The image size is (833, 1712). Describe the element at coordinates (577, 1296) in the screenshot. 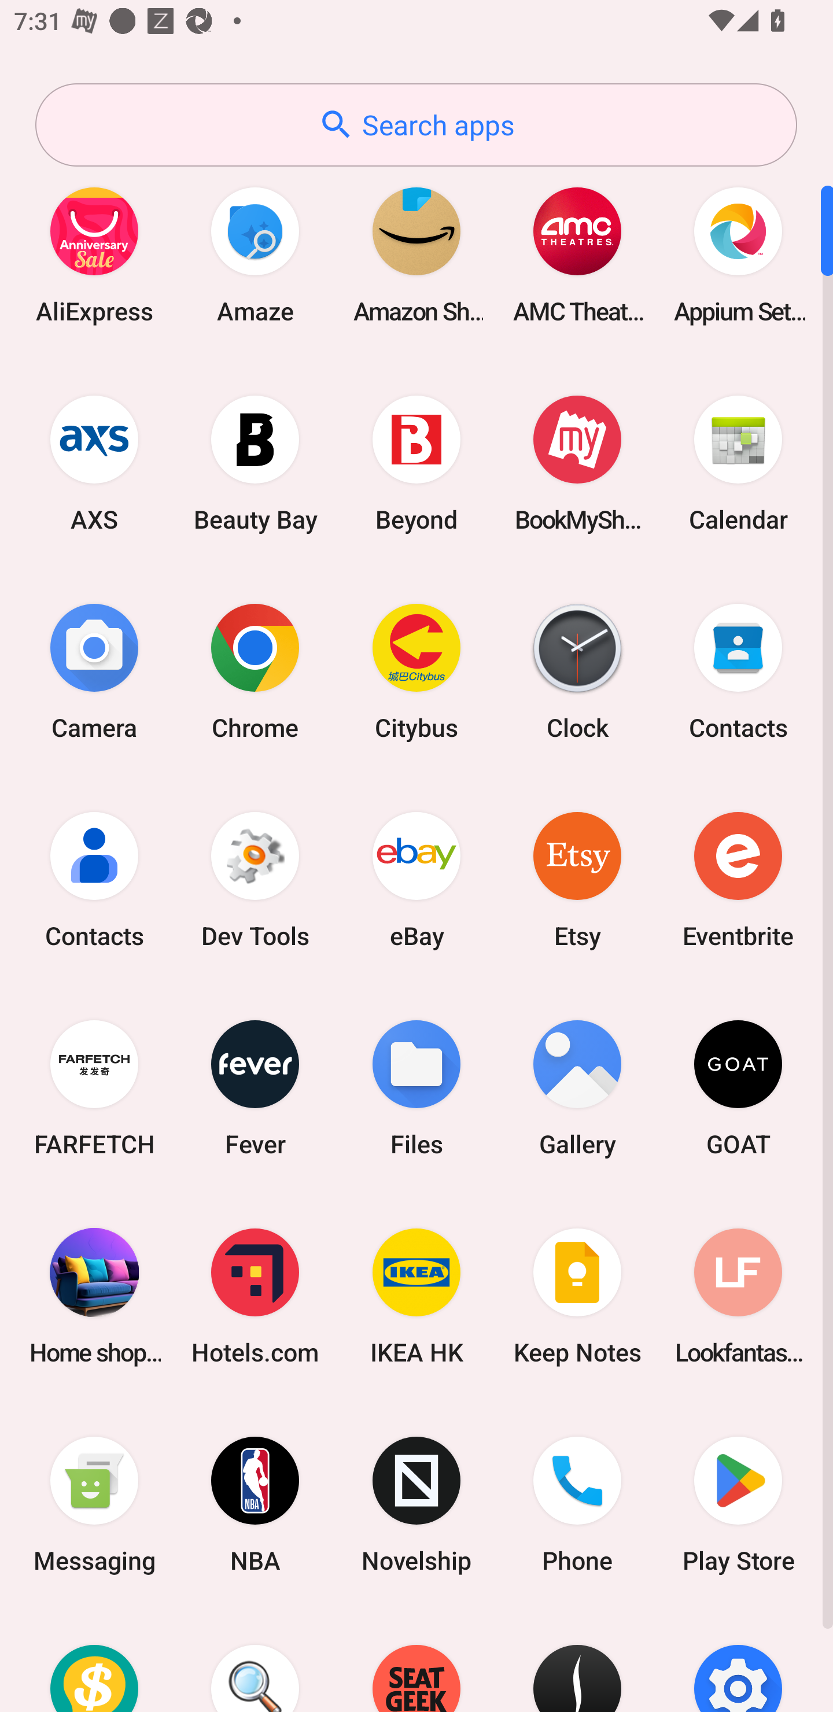

I see `Keep Notes` at that location.